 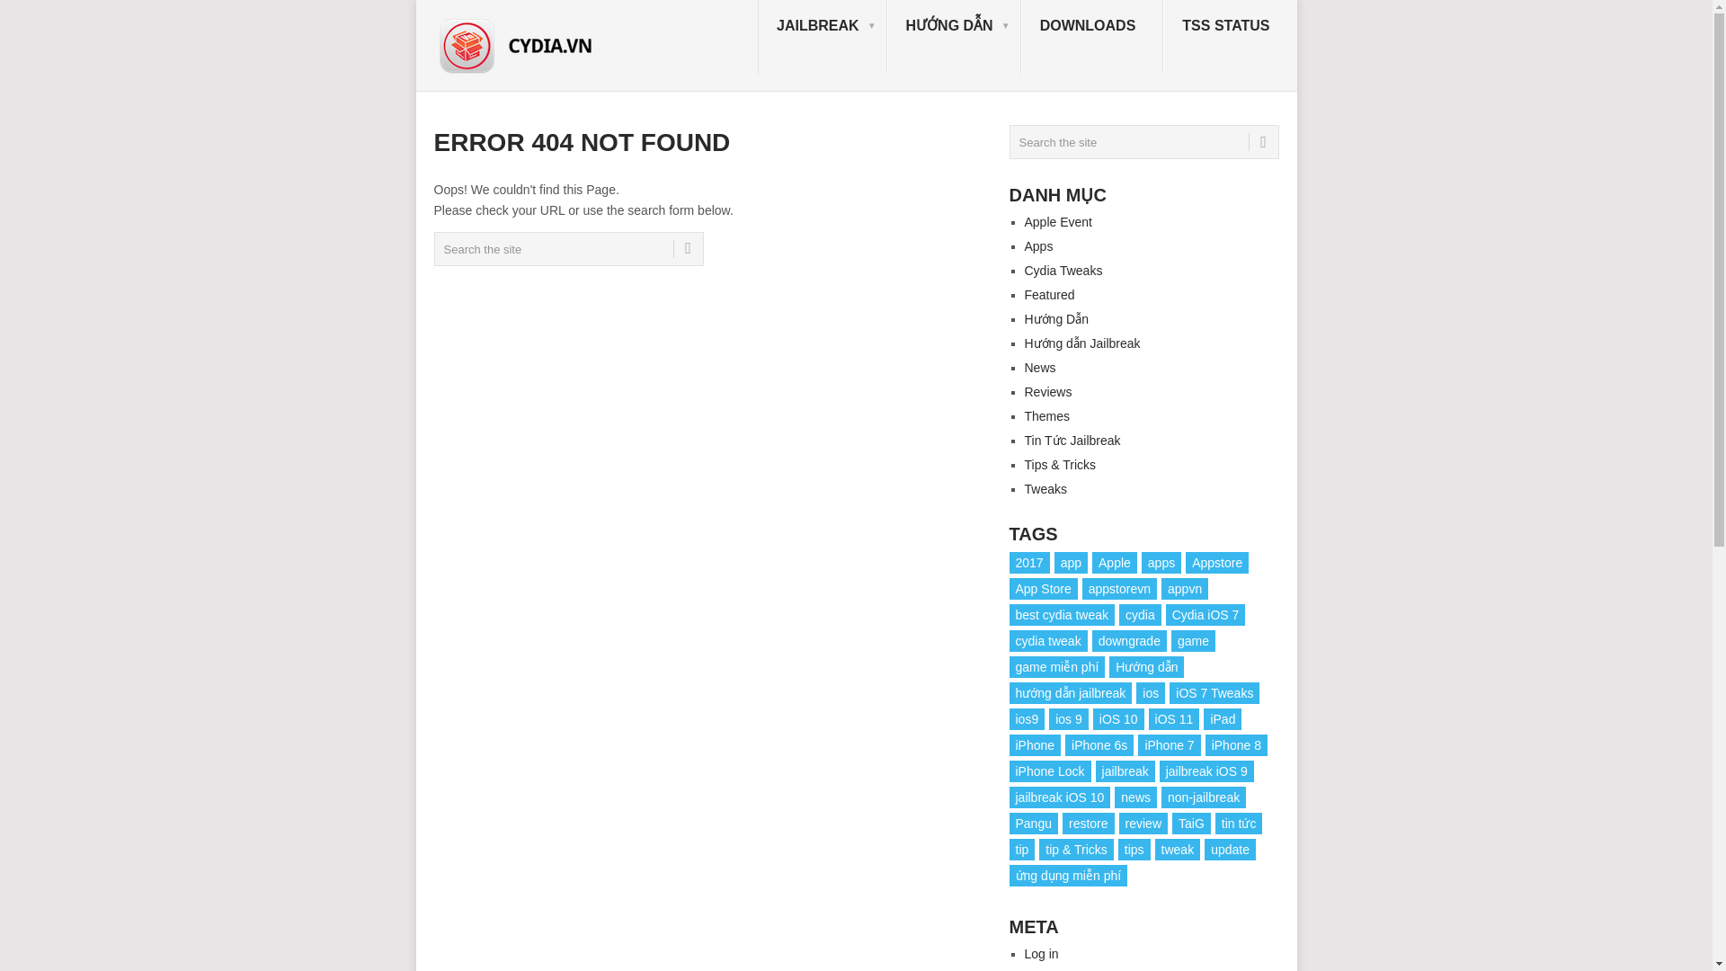 I want to click on cydia tweak, so click(x=1047, y=640).